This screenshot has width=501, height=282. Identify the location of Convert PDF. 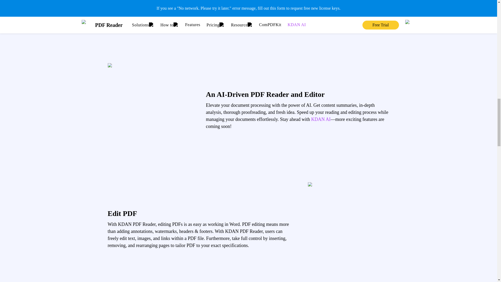
(139, 5).